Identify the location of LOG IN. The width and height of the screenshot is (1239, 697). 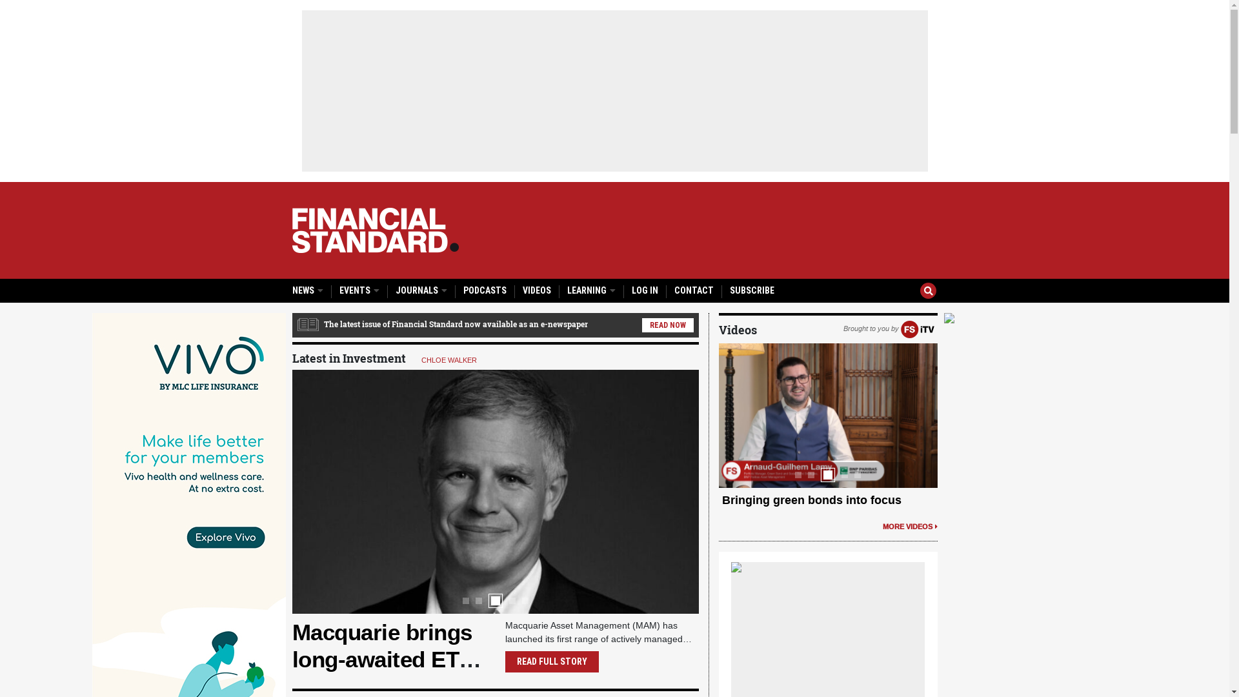
(644, 290).